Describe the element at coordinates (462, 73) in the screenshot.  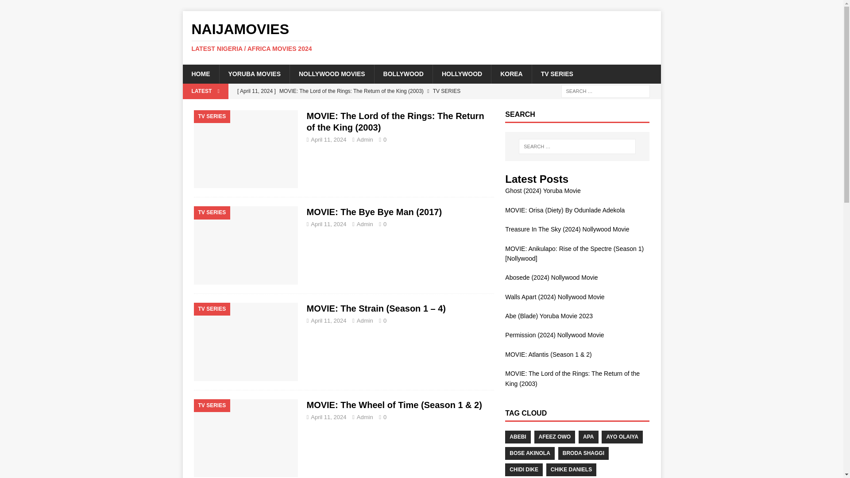
I see `HOLLYWOOD` at that location.